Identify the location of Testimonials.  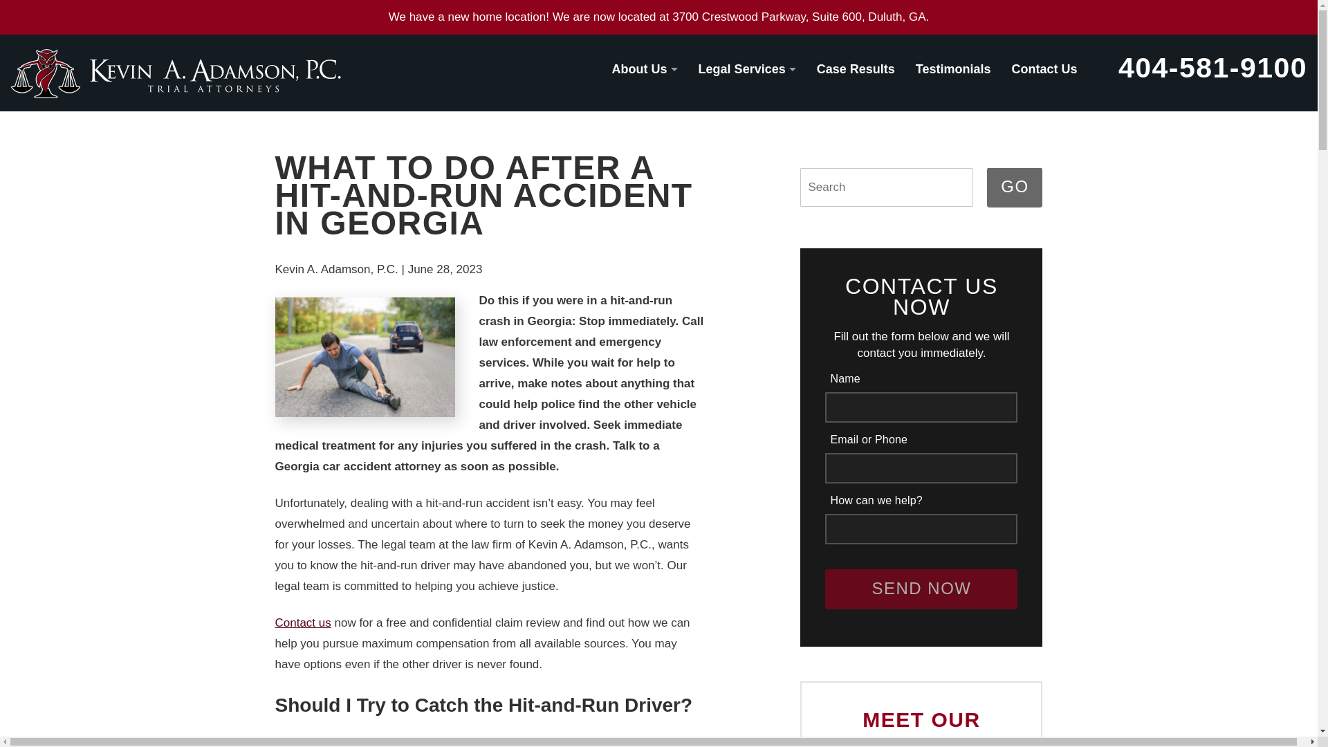
(953, 77).